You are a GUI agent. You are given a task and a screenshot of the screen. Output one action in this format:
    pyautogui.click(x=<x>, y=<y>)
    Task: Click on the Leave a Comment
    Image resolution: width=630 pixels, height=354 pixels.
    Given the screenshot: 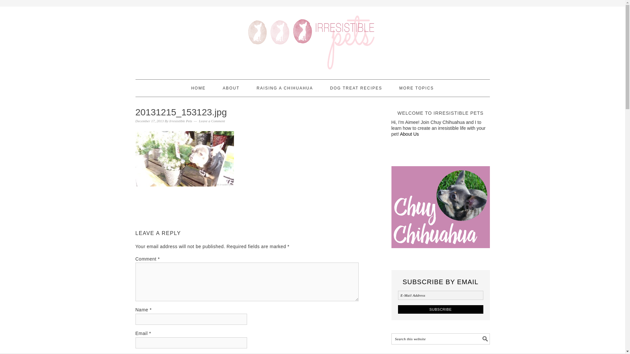 What is the action you would take?
    pyautogui.click(x=212, y=121)
    